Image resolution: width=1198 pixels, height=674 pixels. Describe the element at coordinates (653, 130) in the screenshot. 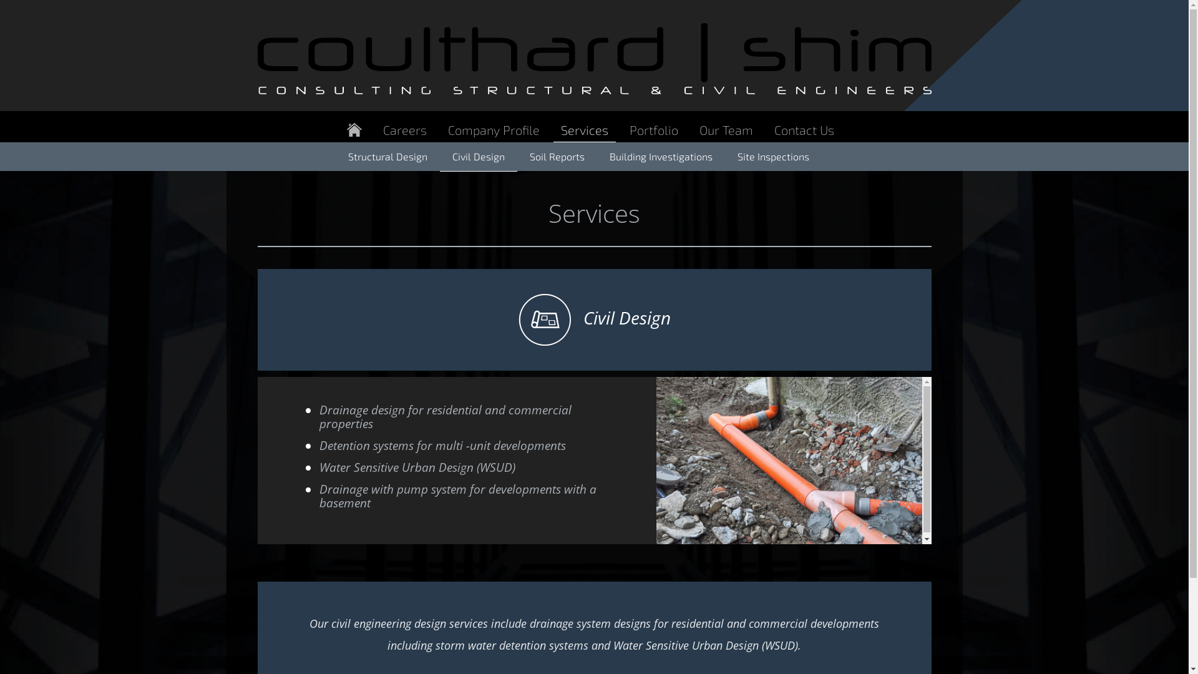

I see `Portfolio` at that location.